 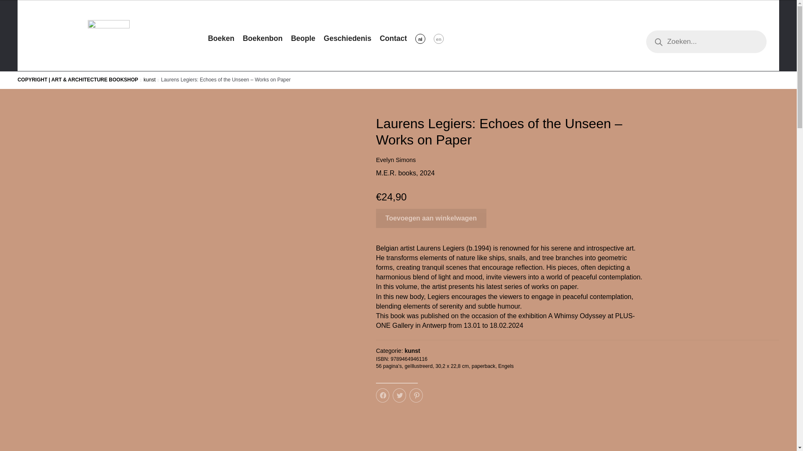 What do you see at coordinates (442, 38) in the screenshot?
I see `EN` at bounding box center [442, 38].